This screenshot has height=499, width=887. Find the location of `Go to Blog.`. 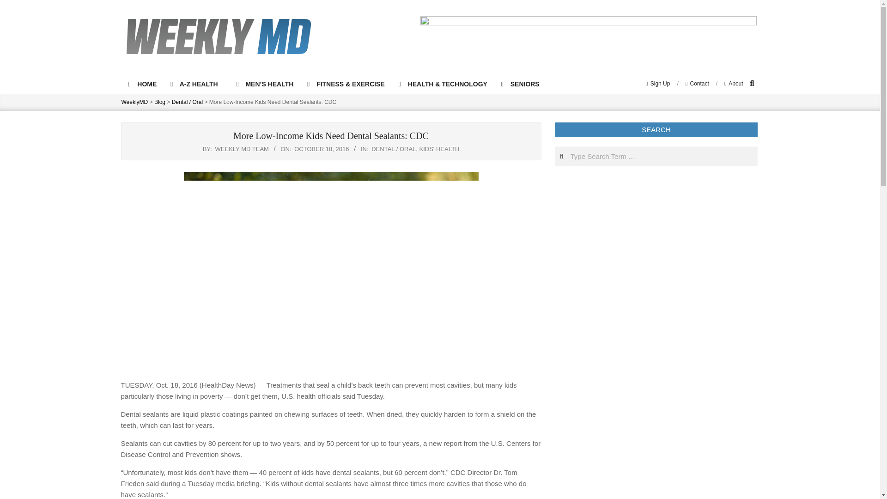

Go to Blog. is located at coordinates (160, 102).